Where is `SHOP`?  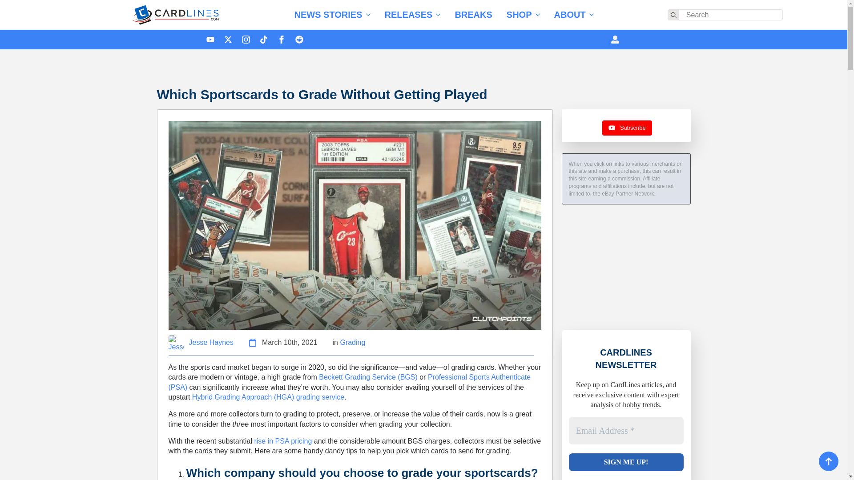
SHOP is located at coordinates (516, 14).